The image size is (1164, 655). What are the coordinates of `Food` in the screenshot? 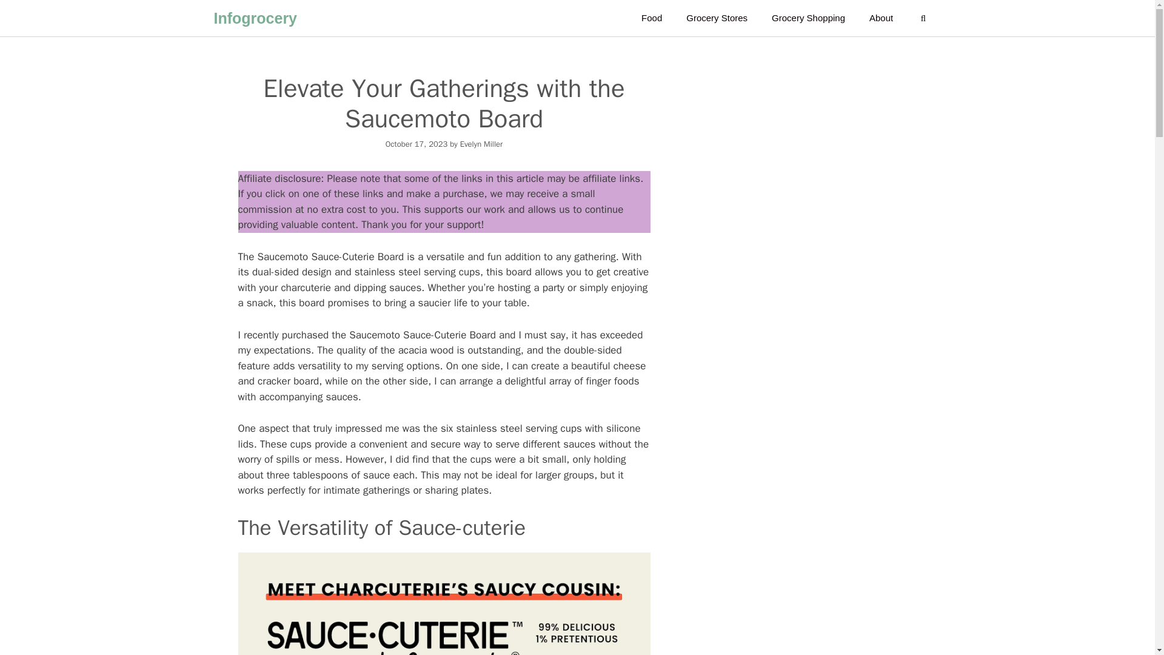 It's located at (651, 18).